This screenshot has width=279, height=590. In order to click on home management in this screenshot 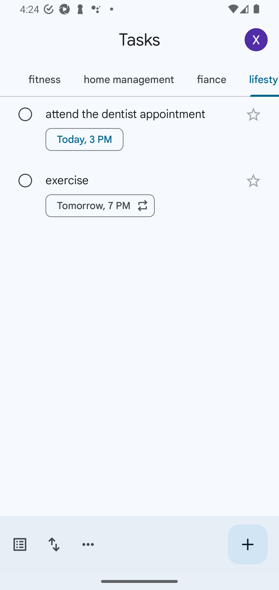, I will do `click(129, 79)`.